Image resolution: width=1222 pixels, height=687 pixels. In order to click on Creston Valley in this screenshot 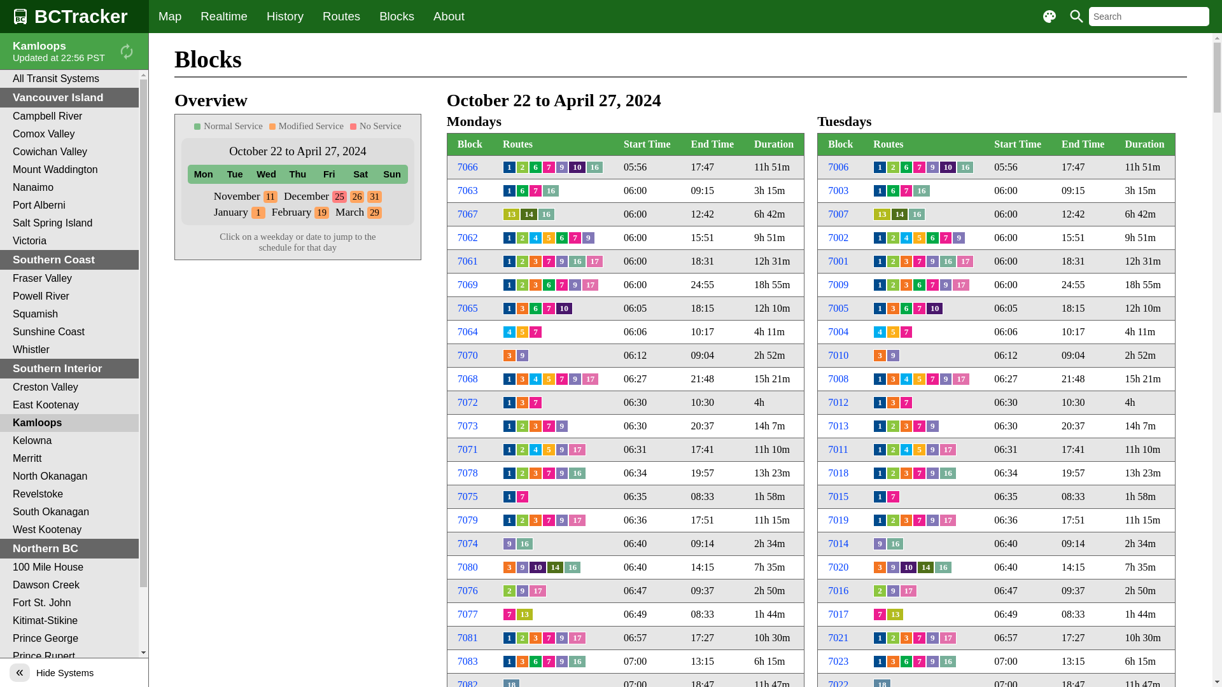, I will do `click(69, 387)`.